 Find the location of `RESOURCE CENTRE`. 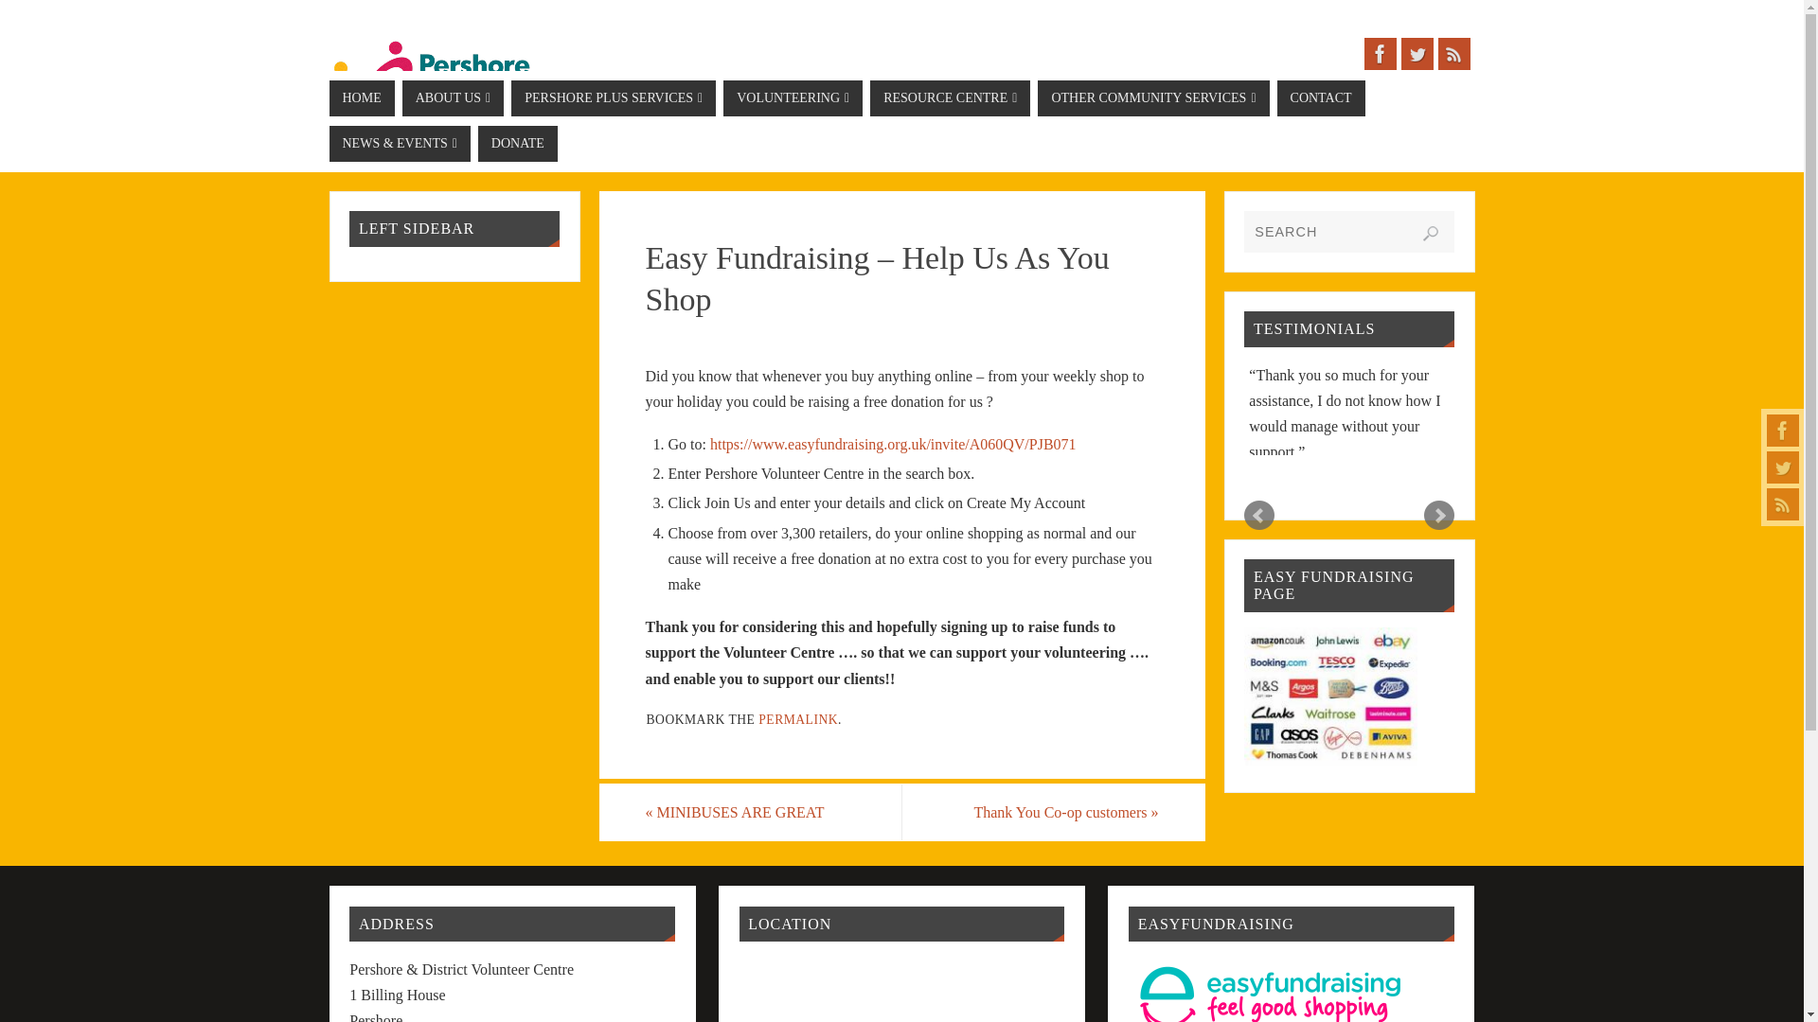

RESOURCE CENTRE is located at coordinates (951, 98).